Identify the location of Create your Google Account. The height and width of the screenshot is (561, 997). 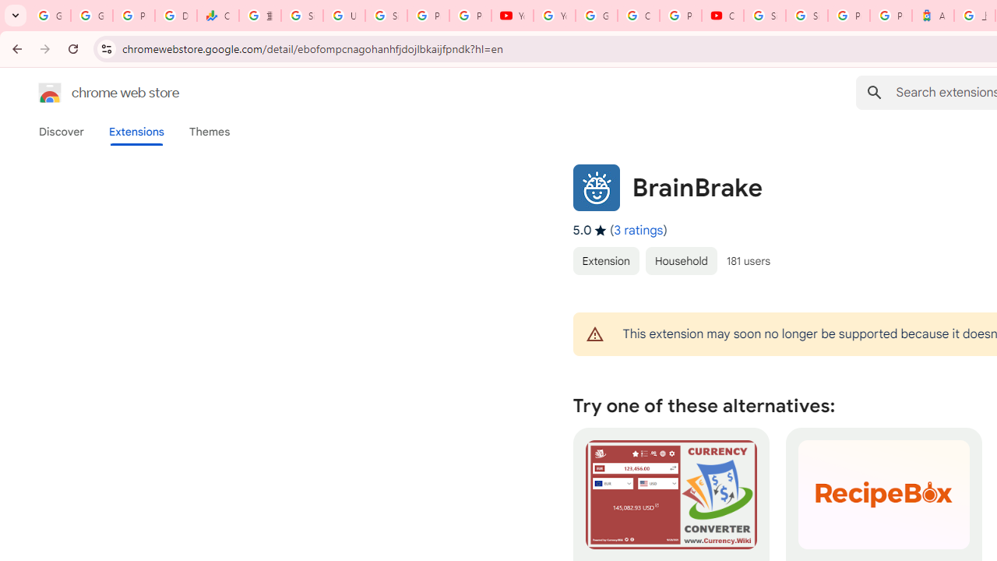
(639, 16).